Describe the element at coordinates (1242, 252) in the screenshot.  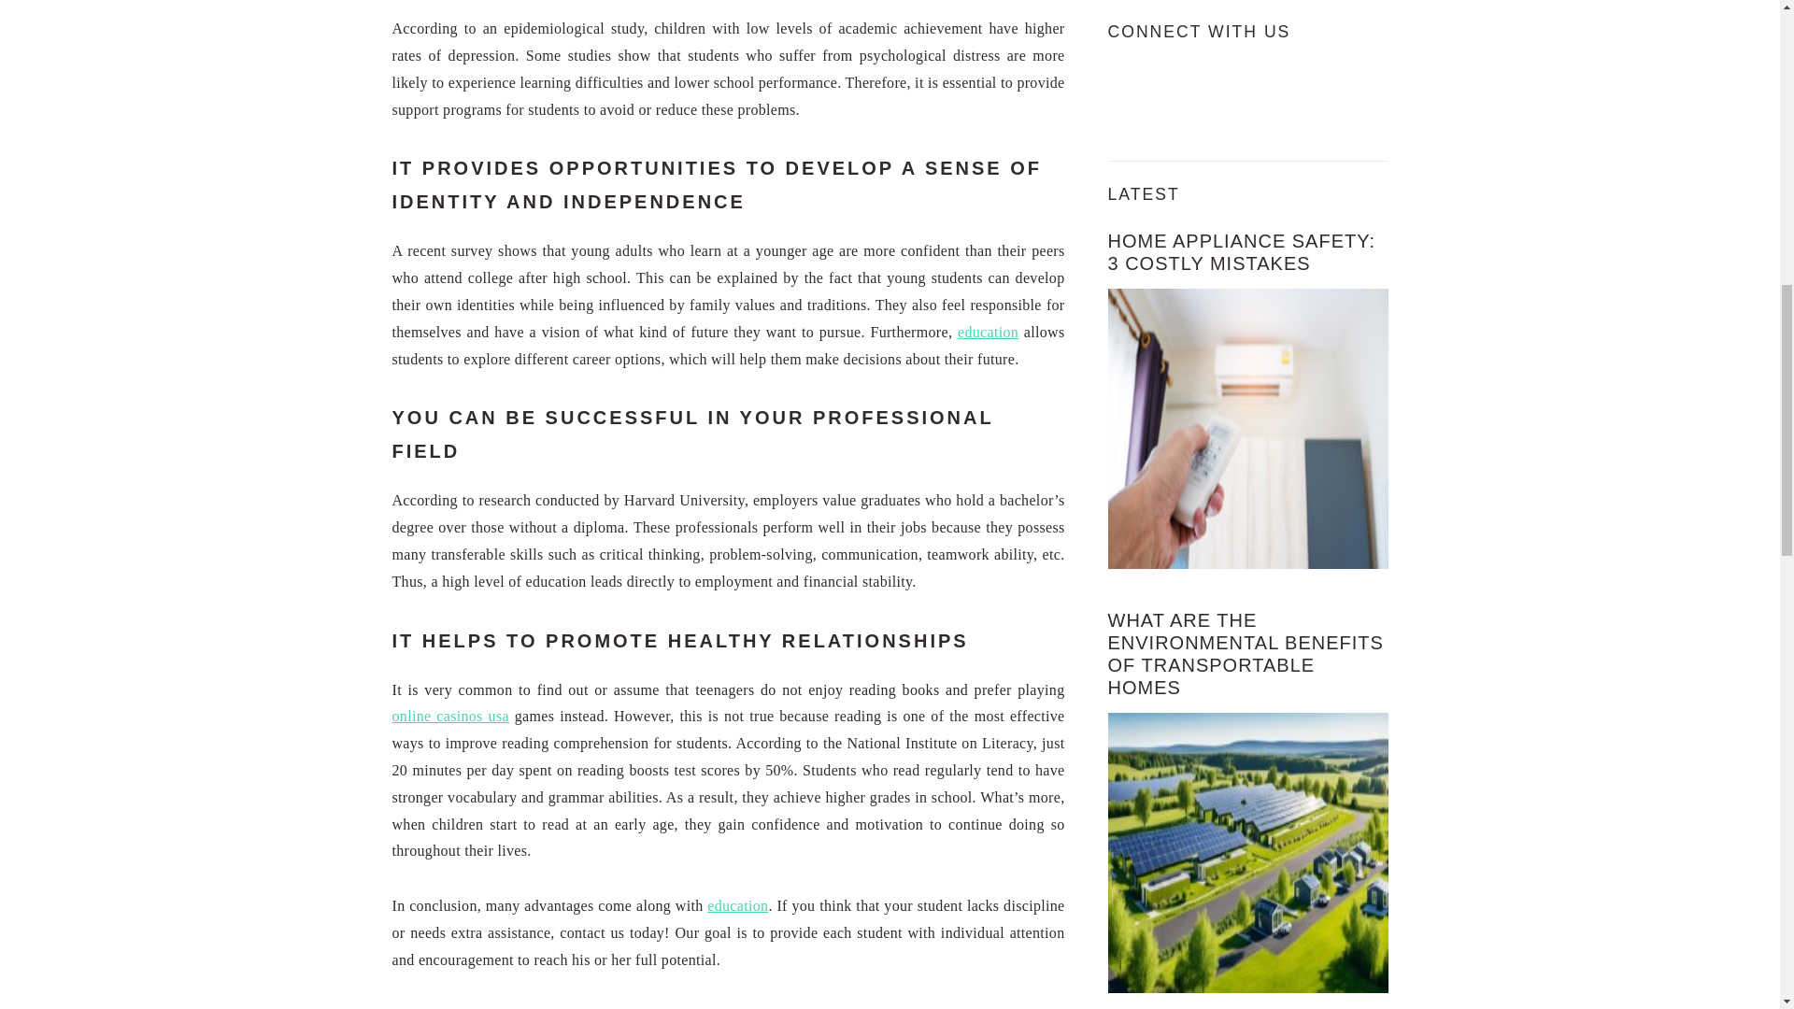
I see `HOME APPLIANCE SAFETY: 3 COSTLY MISTAKES` at that location.